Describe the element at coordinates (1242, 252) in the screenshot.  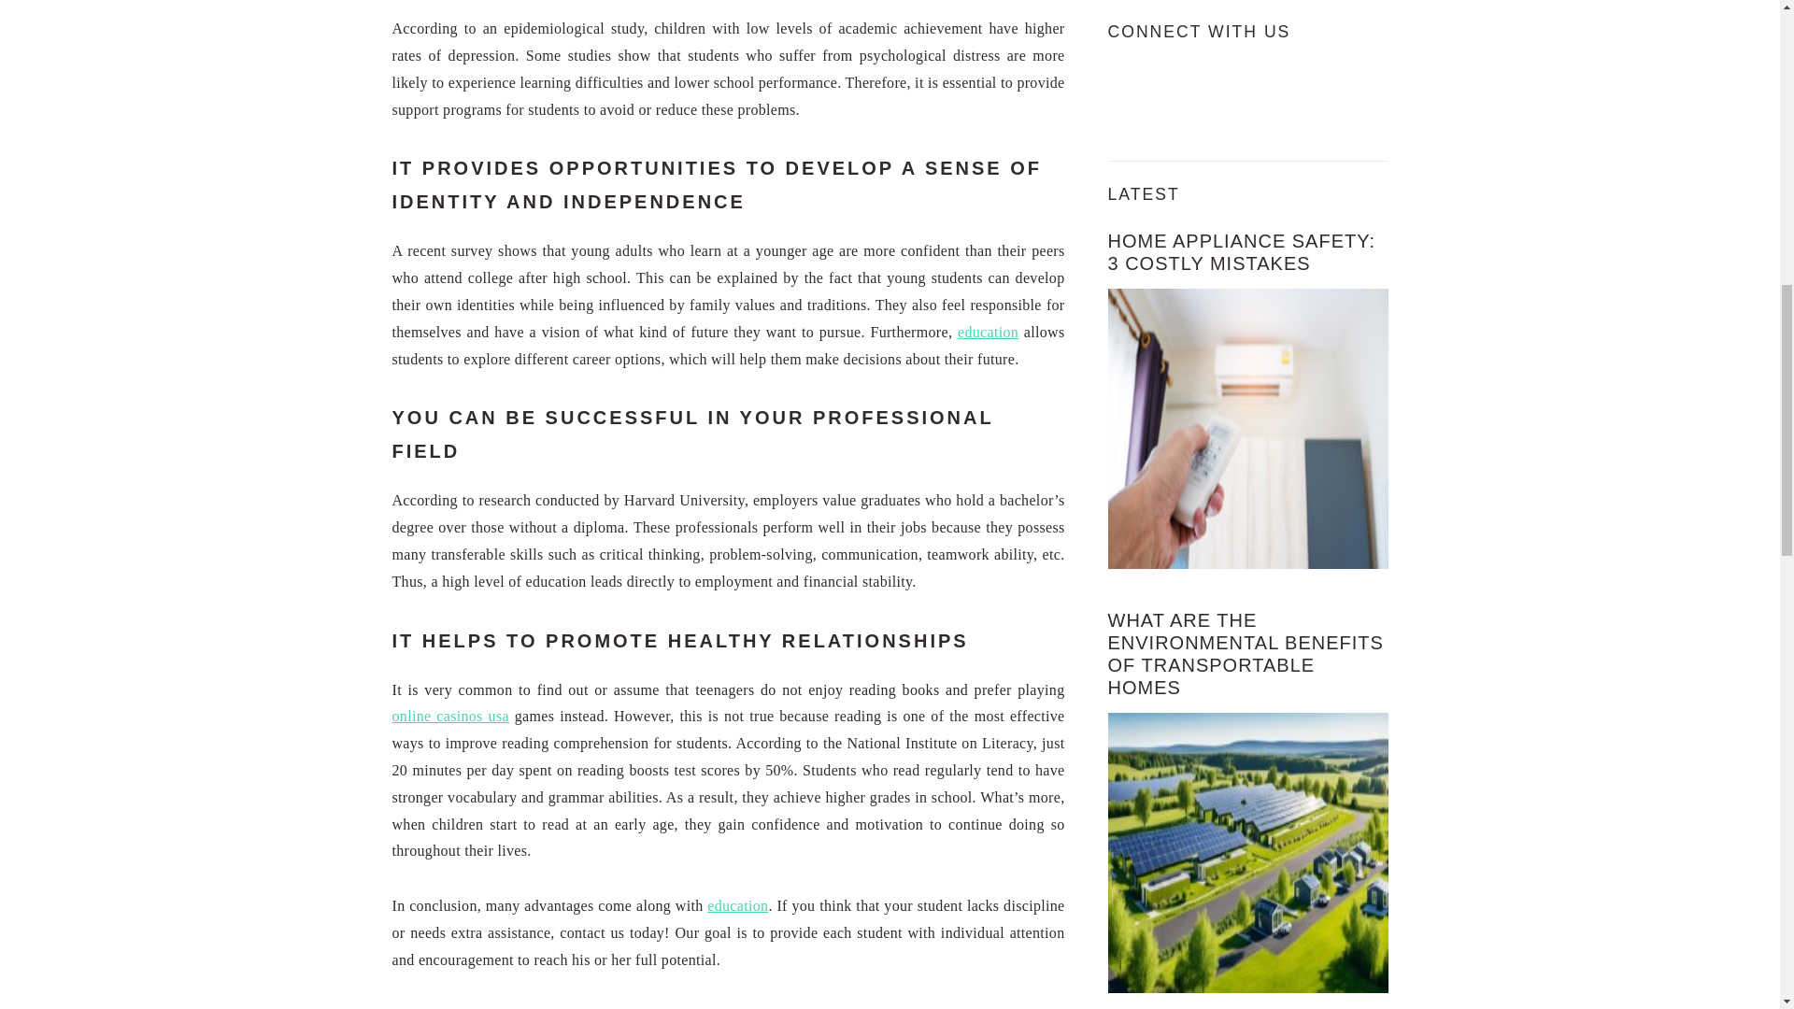
I see `HOME APPLIANCE SAFETY: 3 COSTLY MISTAKES` at that location.